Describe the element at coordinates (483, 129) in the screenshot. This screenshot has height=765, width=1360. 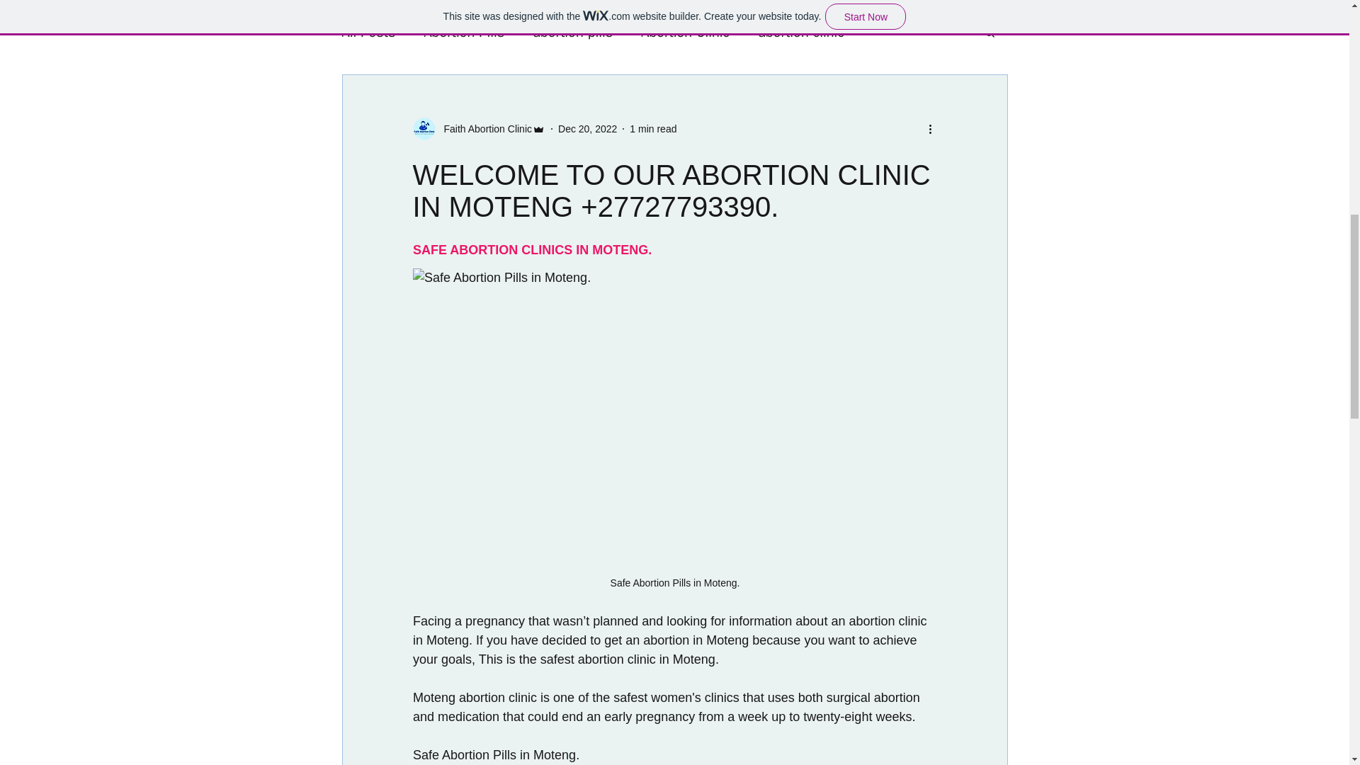
I see `Faith Abortion Clinic` at that location.